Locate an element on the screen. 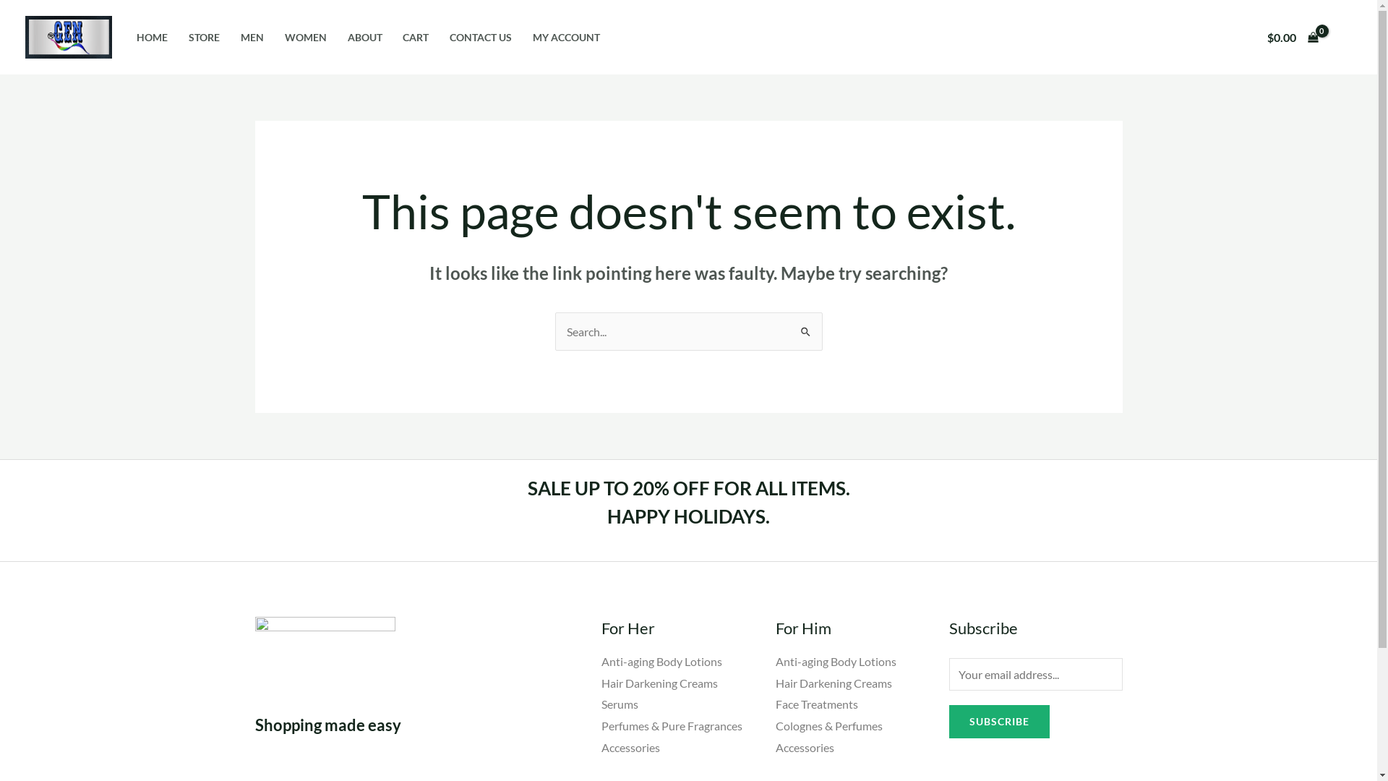  STORE is located at coordinates (204, 38).